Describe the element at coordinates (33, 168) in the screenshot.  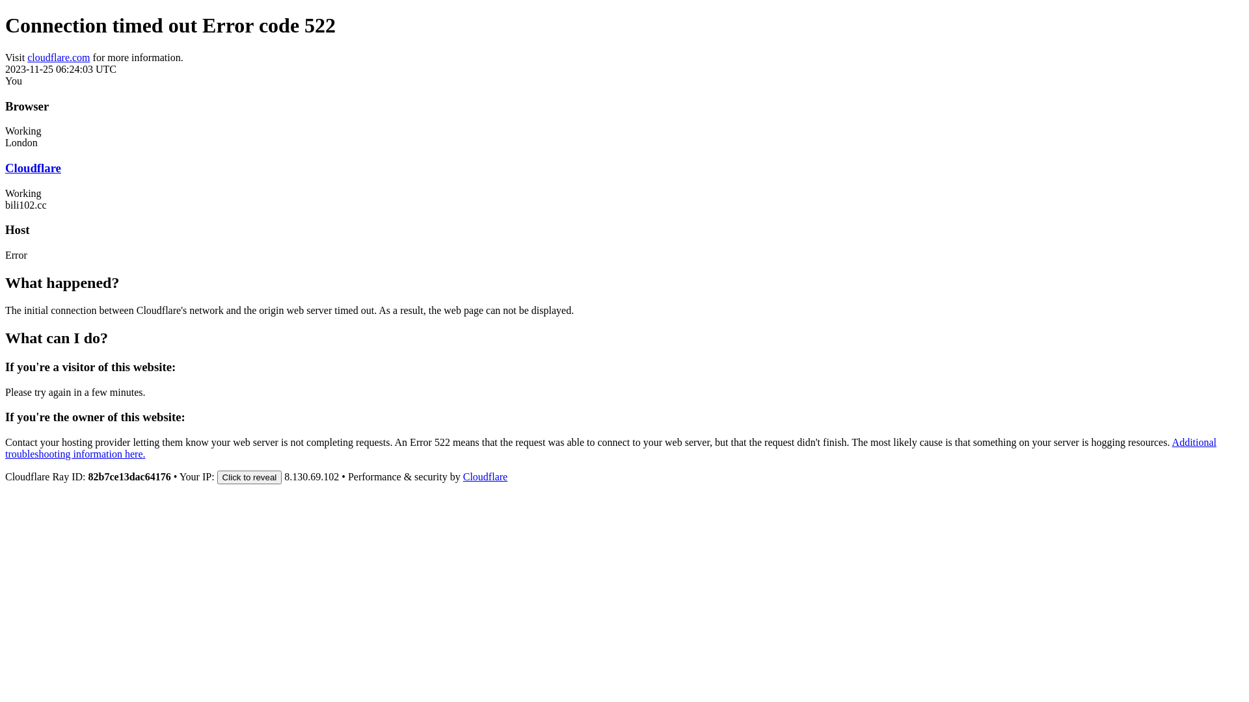
I see `Cloudflare` at that location.